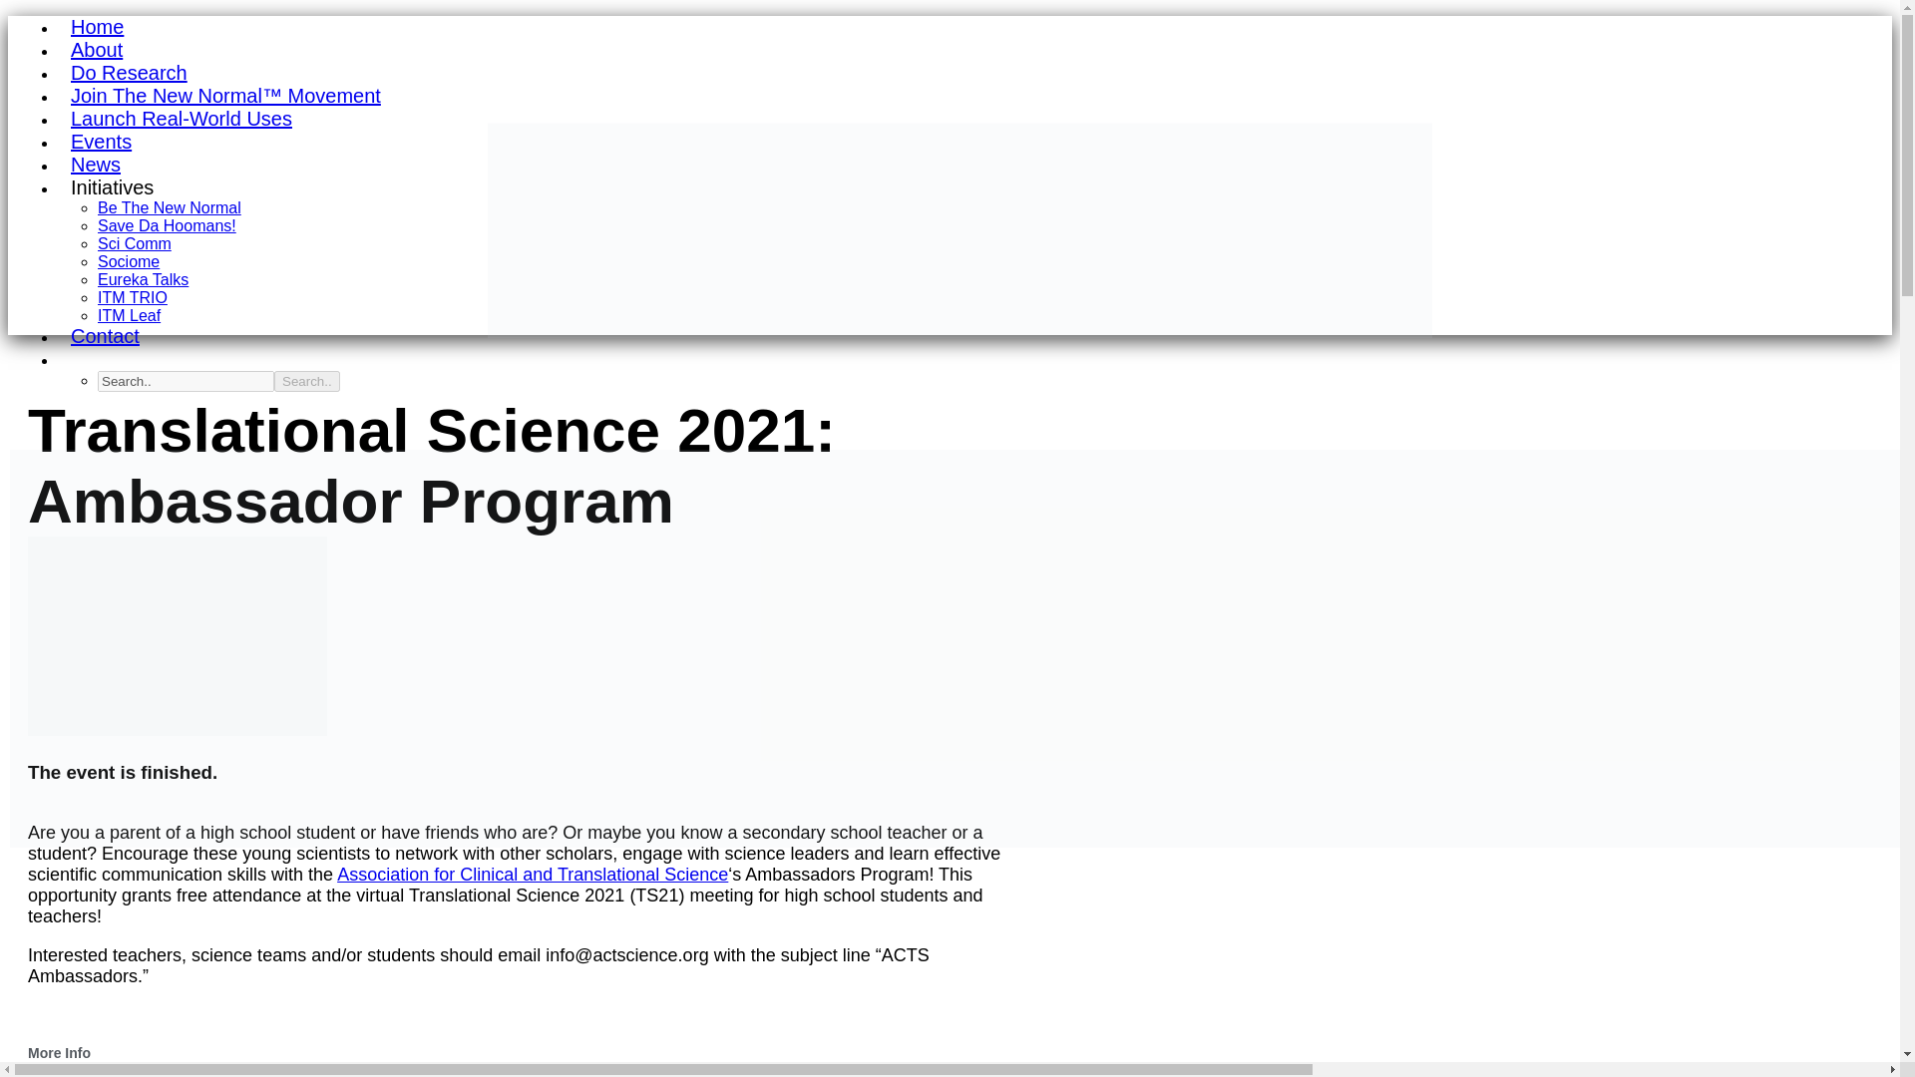 The height and width of the screenshot is (1077, 1915). What do you see at coordinates (181, 118) in the screenshot?
I see `Launch Real-World Uses` at bounding box center [181, 118].